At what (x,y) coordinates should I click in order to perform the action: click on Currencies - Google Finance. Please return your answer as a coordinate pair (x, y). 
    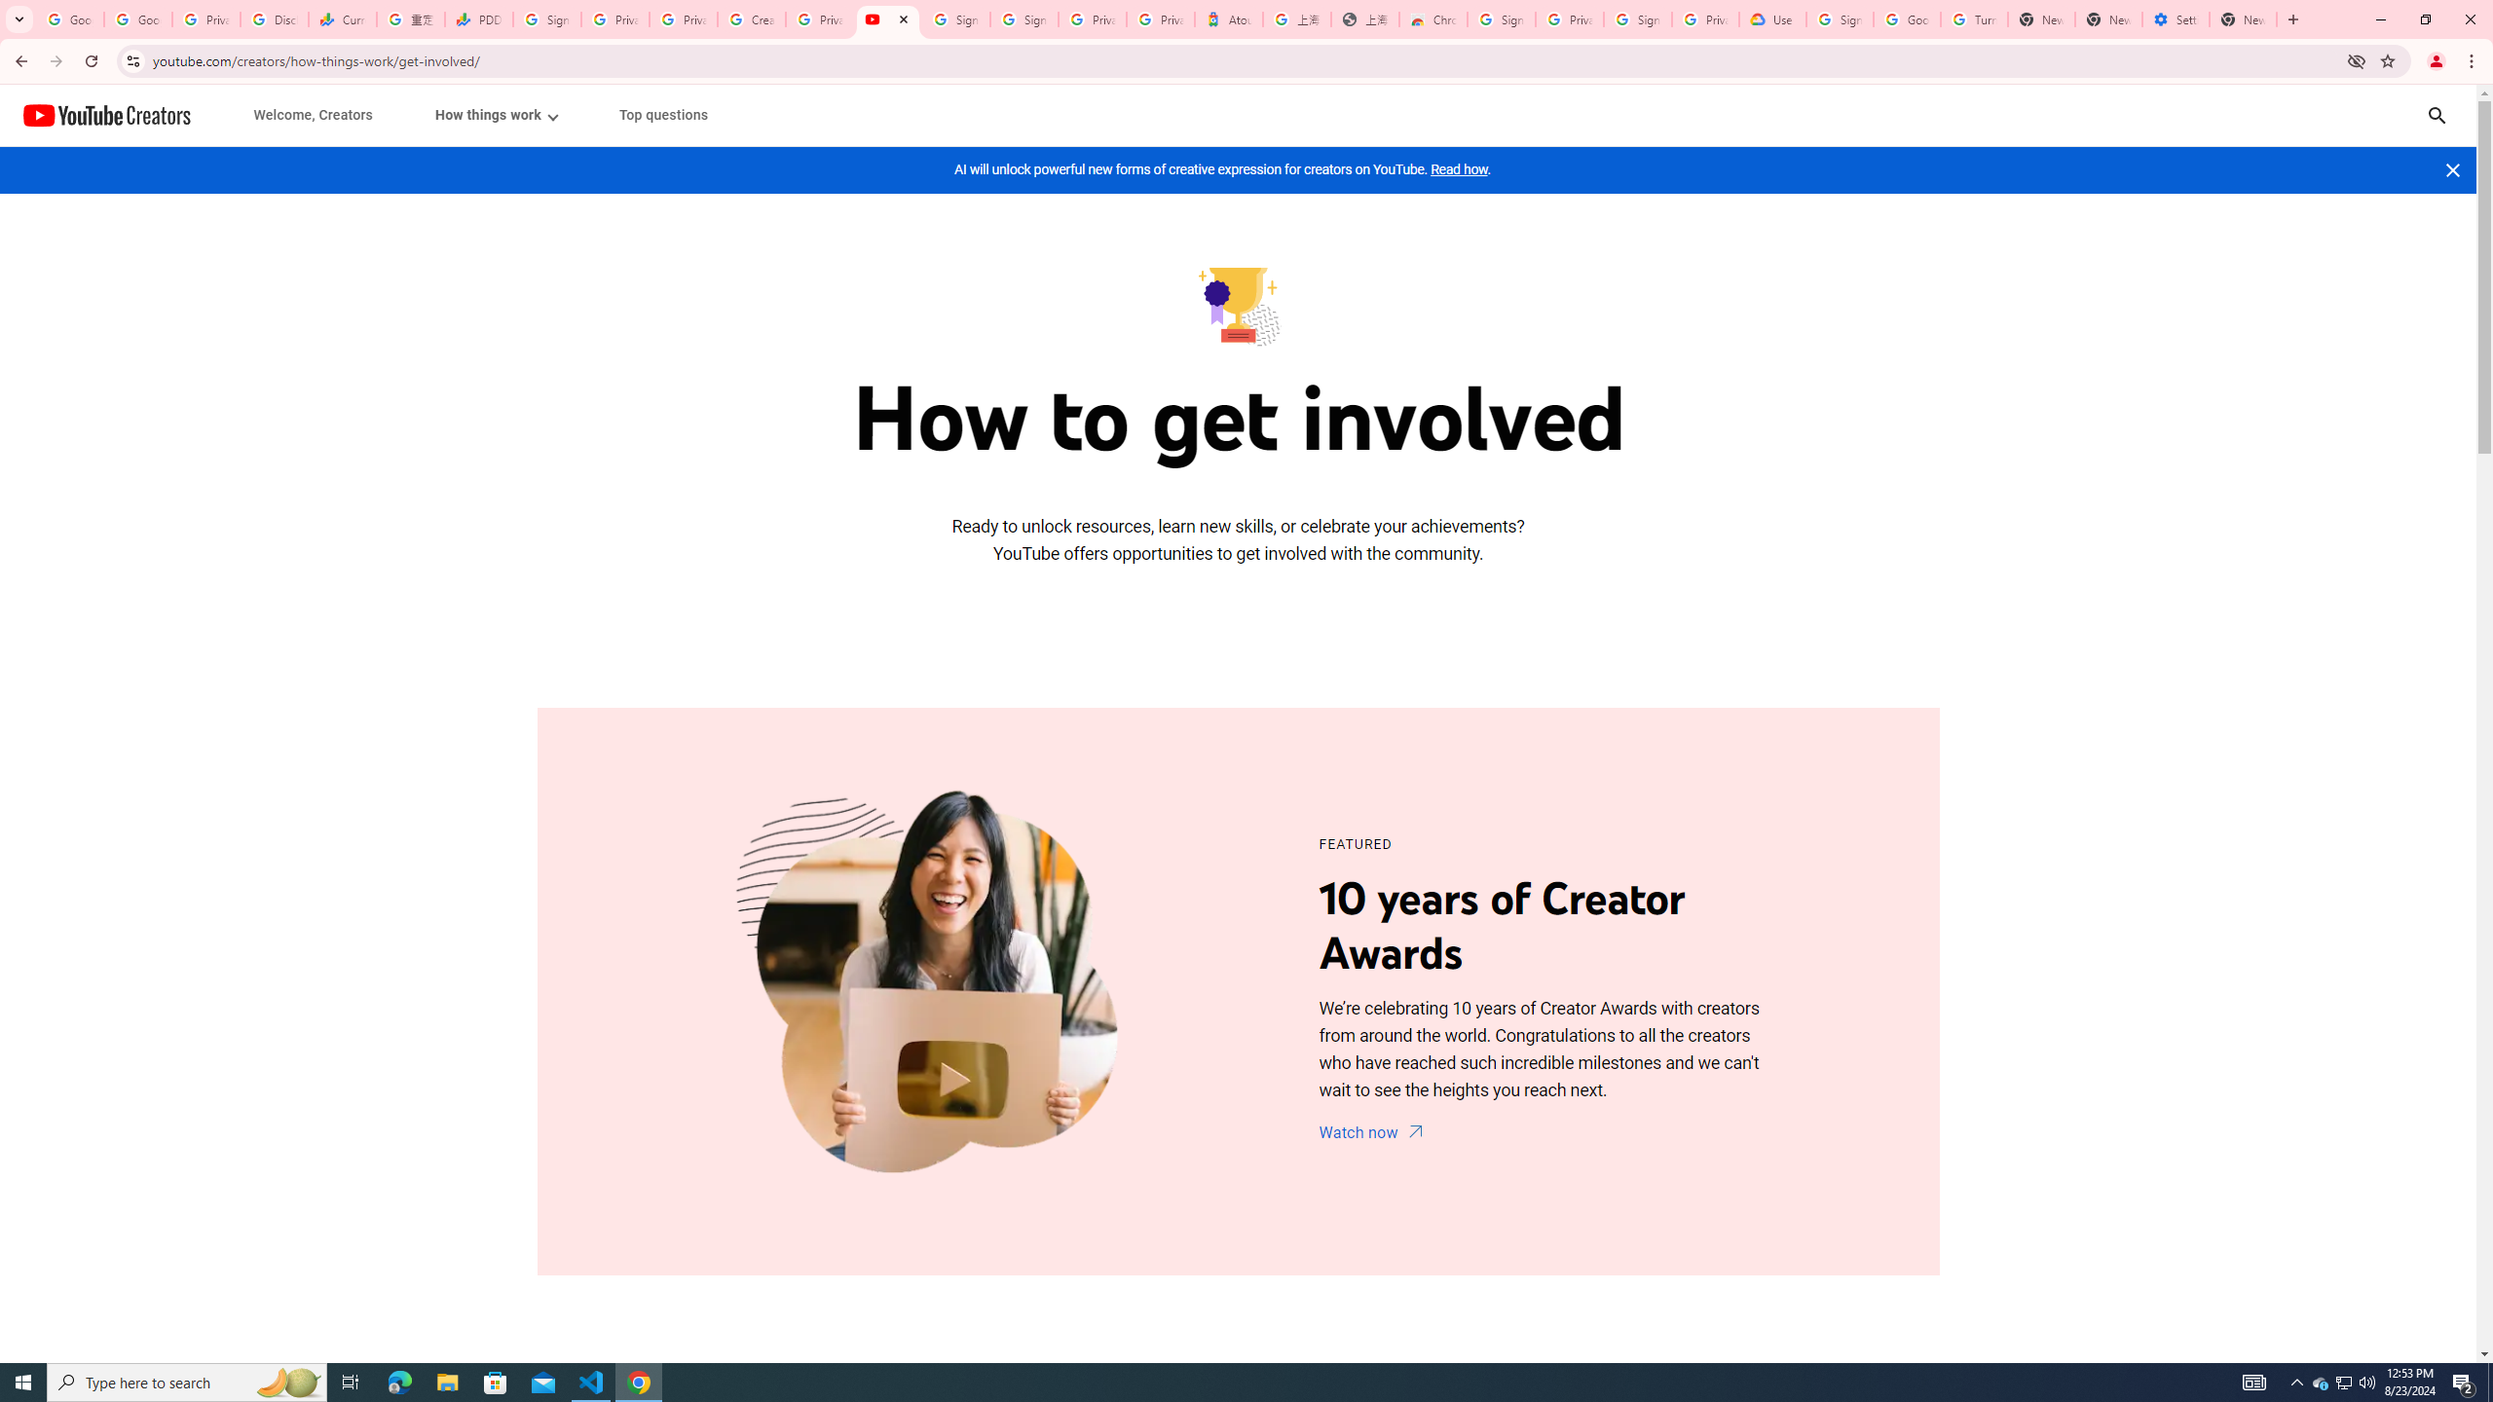
    Looking at the image, I should click on (343, 19).